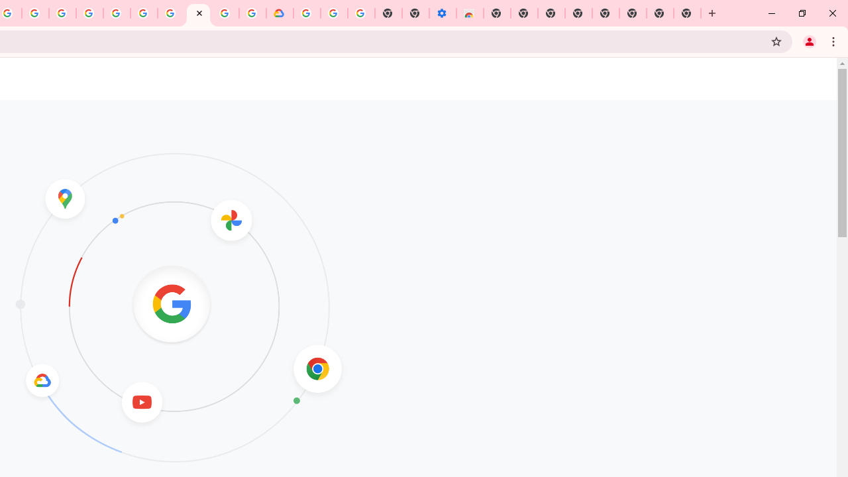 Image resolution: width=848 pixels, height=477 pixels. I want to click on Turn cookies on or off - Computer - Google Account Help, so click(360, 13).